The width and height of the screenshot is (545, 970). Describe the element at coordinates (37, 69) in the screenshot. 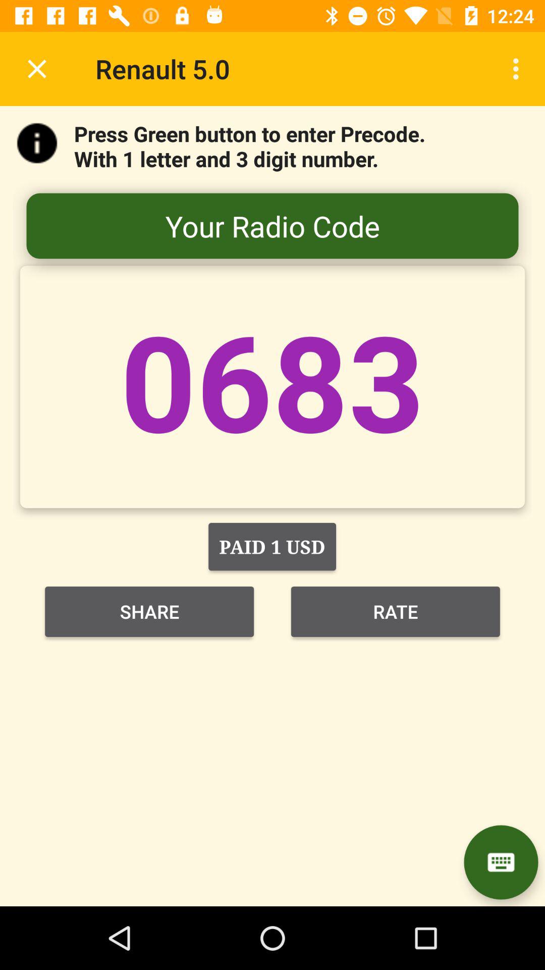

I see `launch item to the left of renault 5.0` at that location.